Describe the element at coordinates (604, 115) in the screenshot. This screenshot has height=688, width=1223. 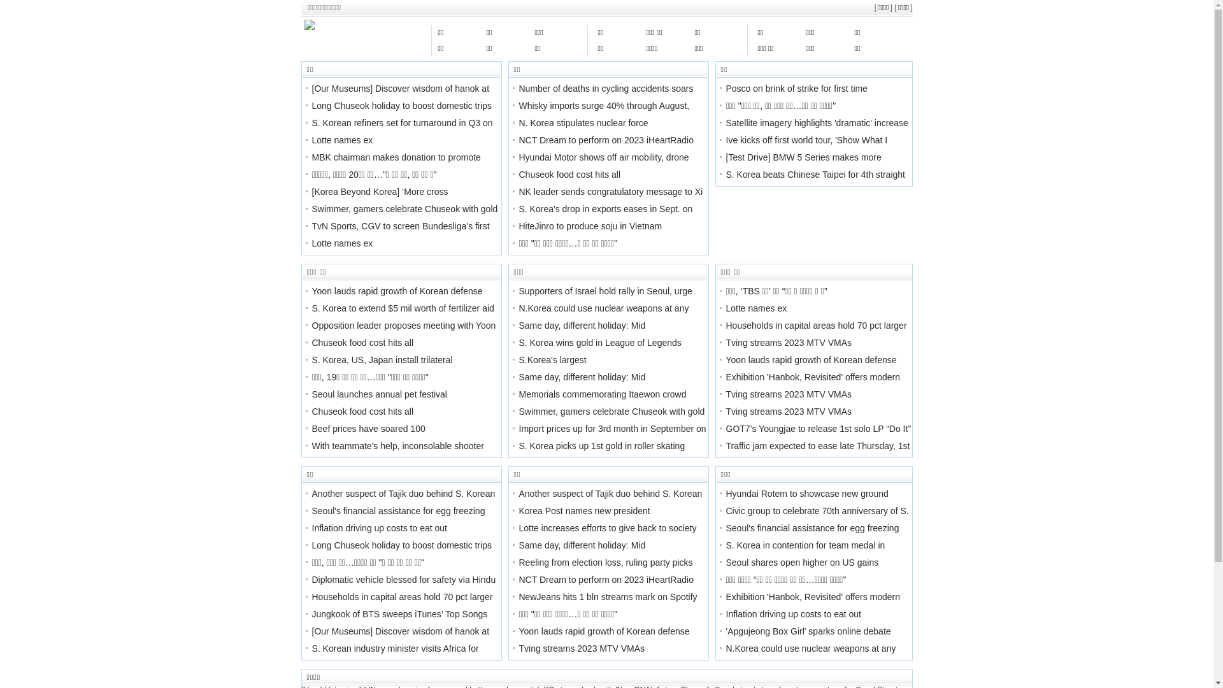
I see `Whisky imports surge 40% through August, suggesting record` at that location.